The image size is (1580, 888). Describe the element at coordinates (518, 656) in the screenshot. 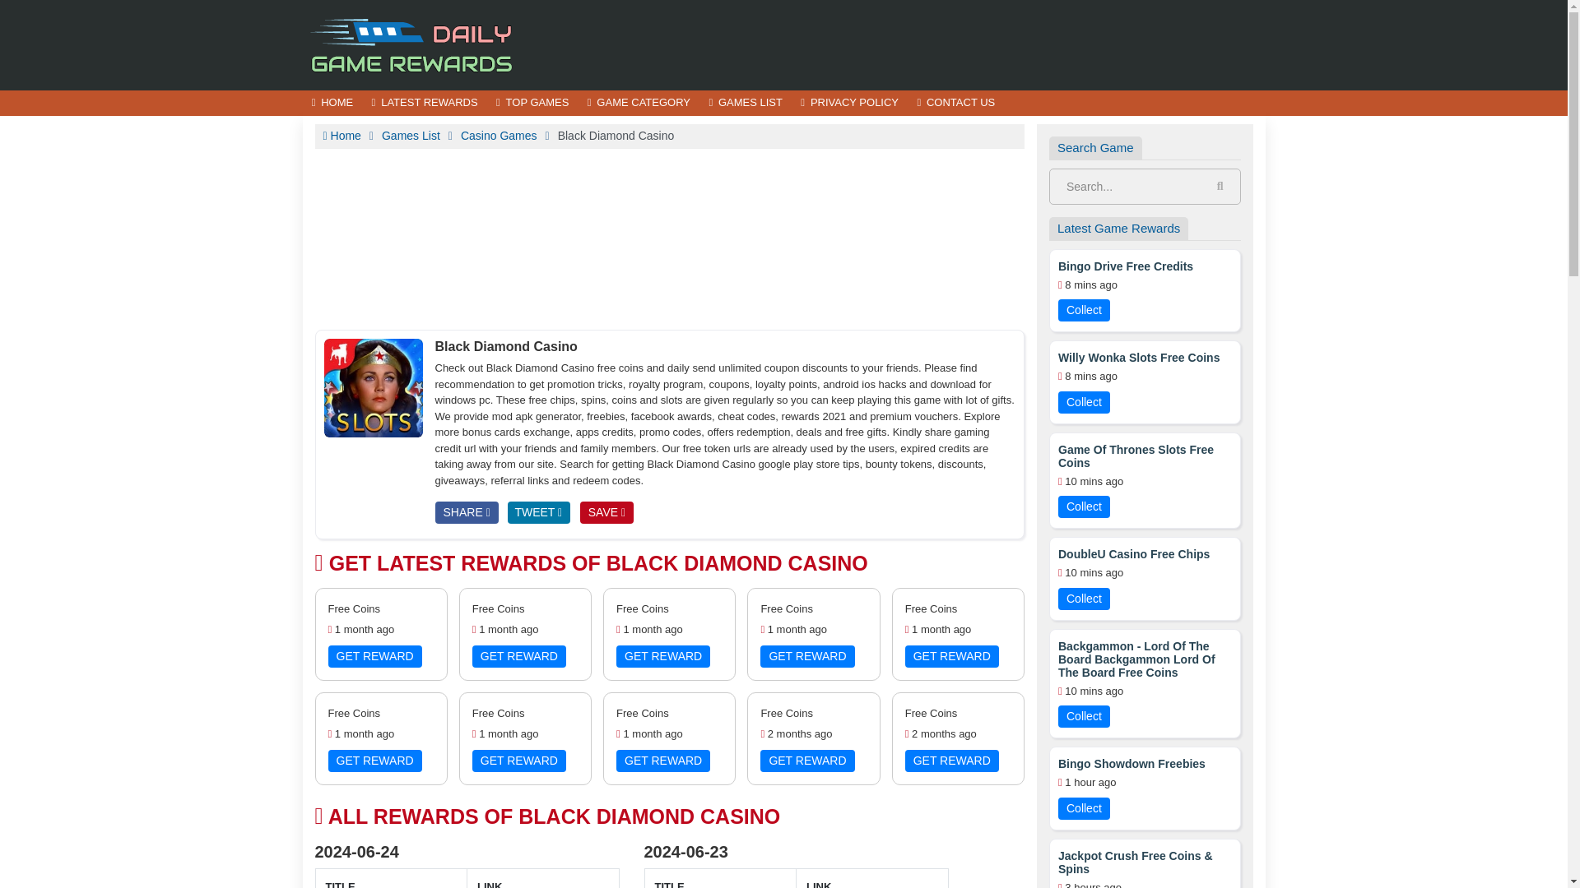

I see `GET REWARD` at that location.